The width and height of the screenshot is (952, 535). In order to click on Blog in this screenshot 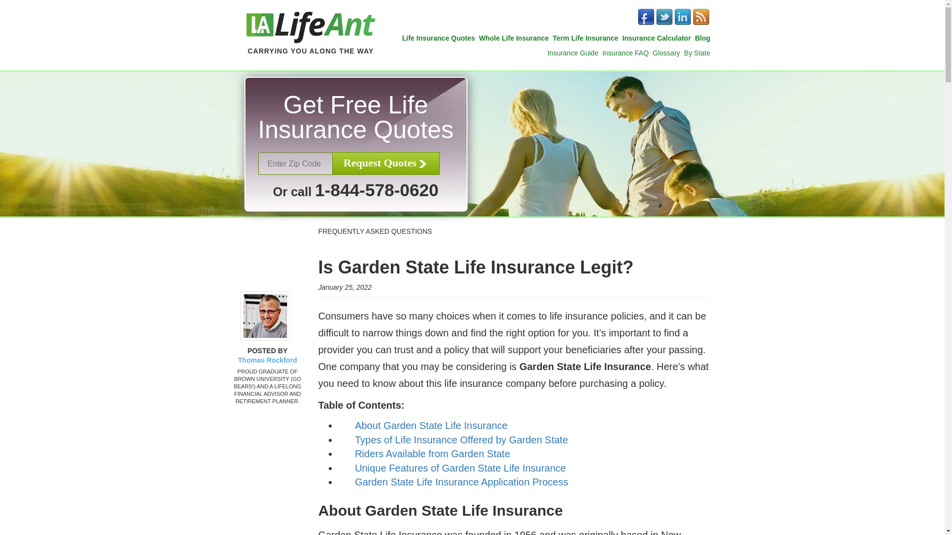, I will do `click(702, 38)`.